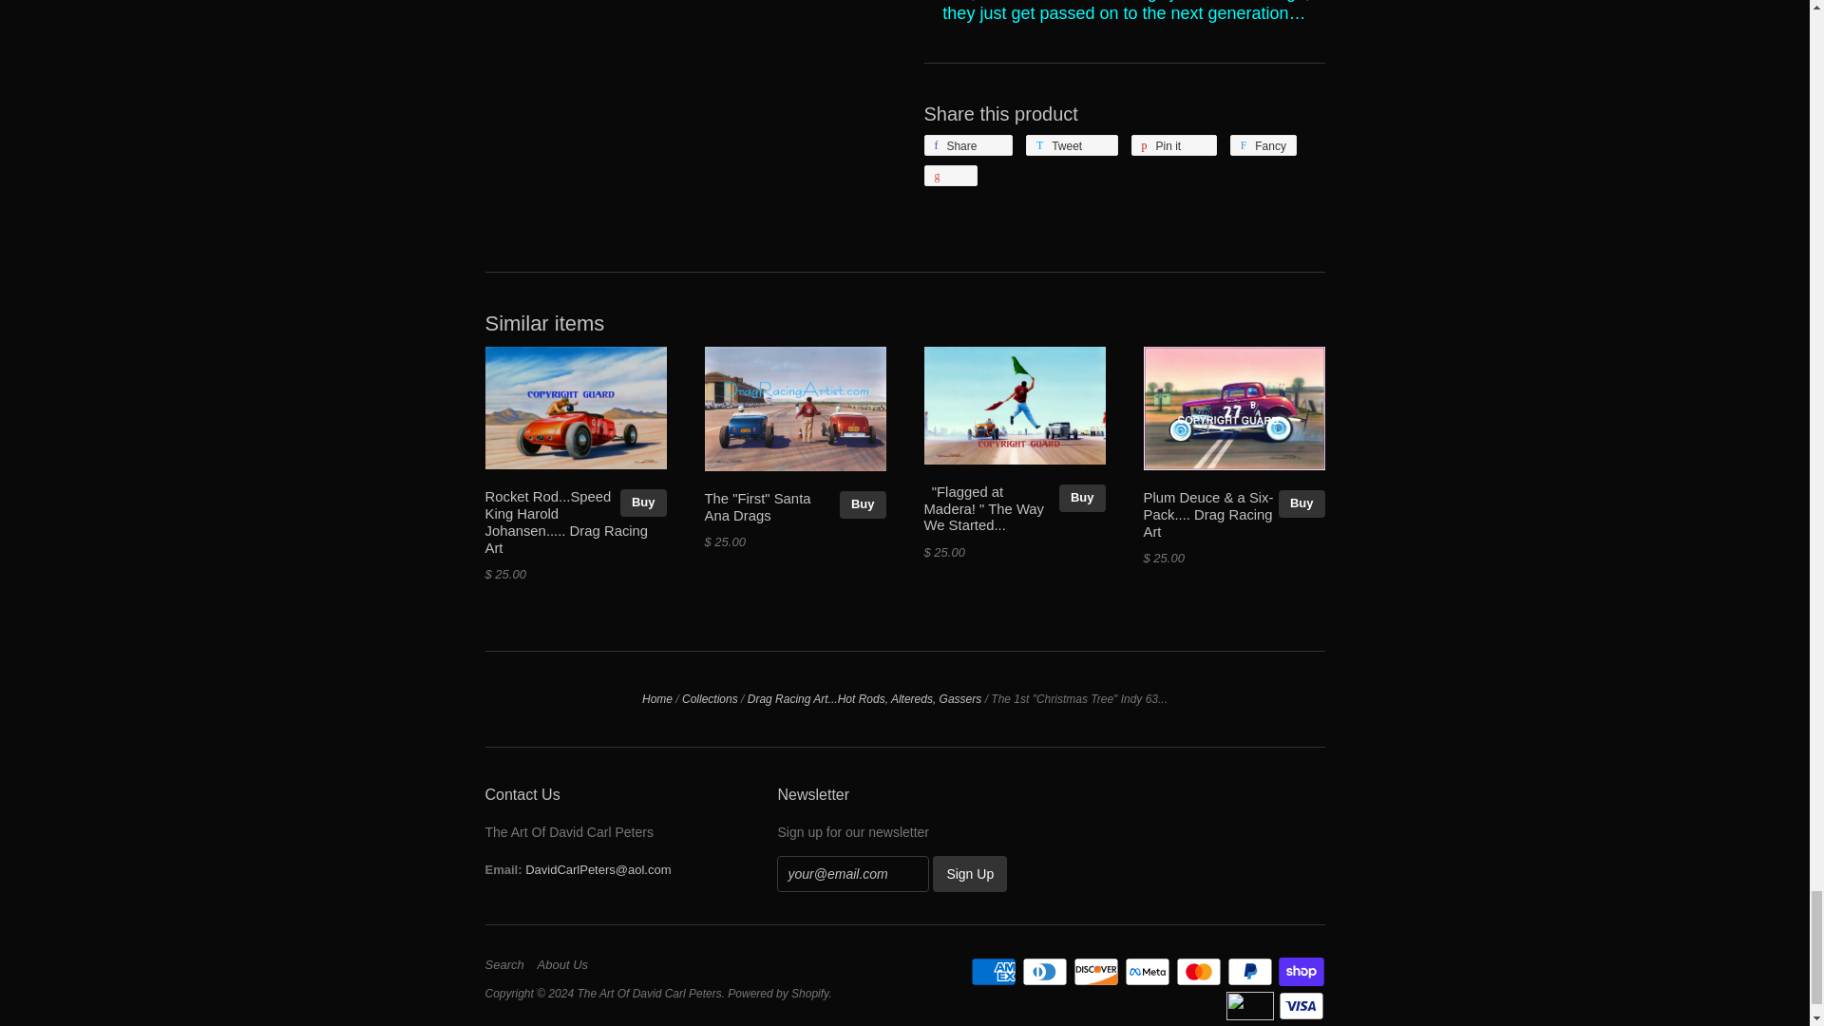  I want to click on Share, so click(967, 144).